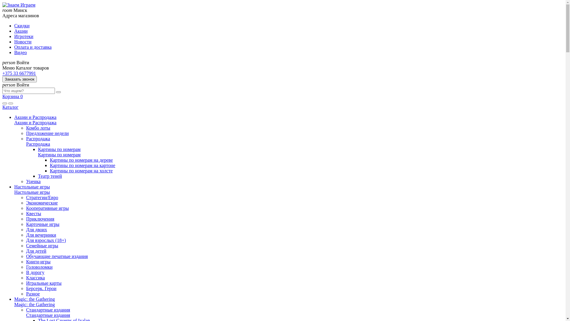 This screenshot has height=321, width=570. What do you see at coordinates (34, 299) in the screenshot?
I see `Magic: the Gathering` at bounding box center [34, 299].